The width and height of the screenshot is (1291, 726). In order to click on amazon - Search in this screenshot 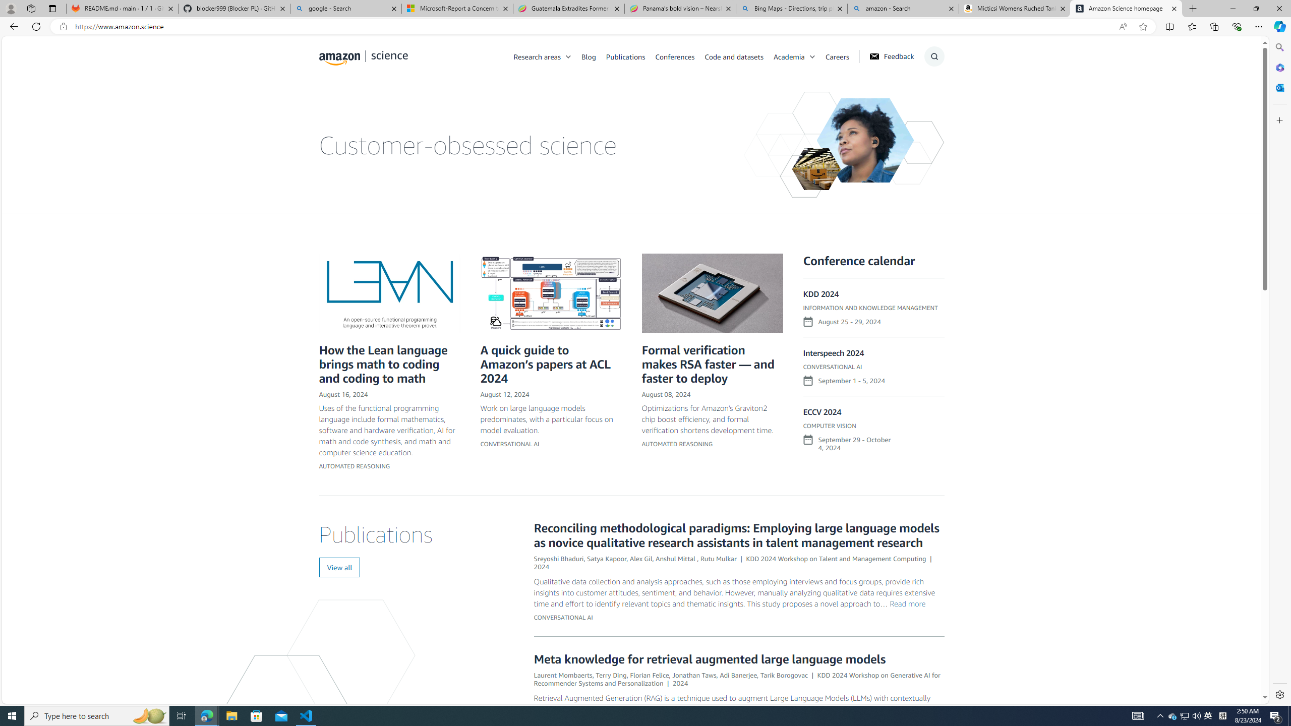, I will do `click(903, 9)`.